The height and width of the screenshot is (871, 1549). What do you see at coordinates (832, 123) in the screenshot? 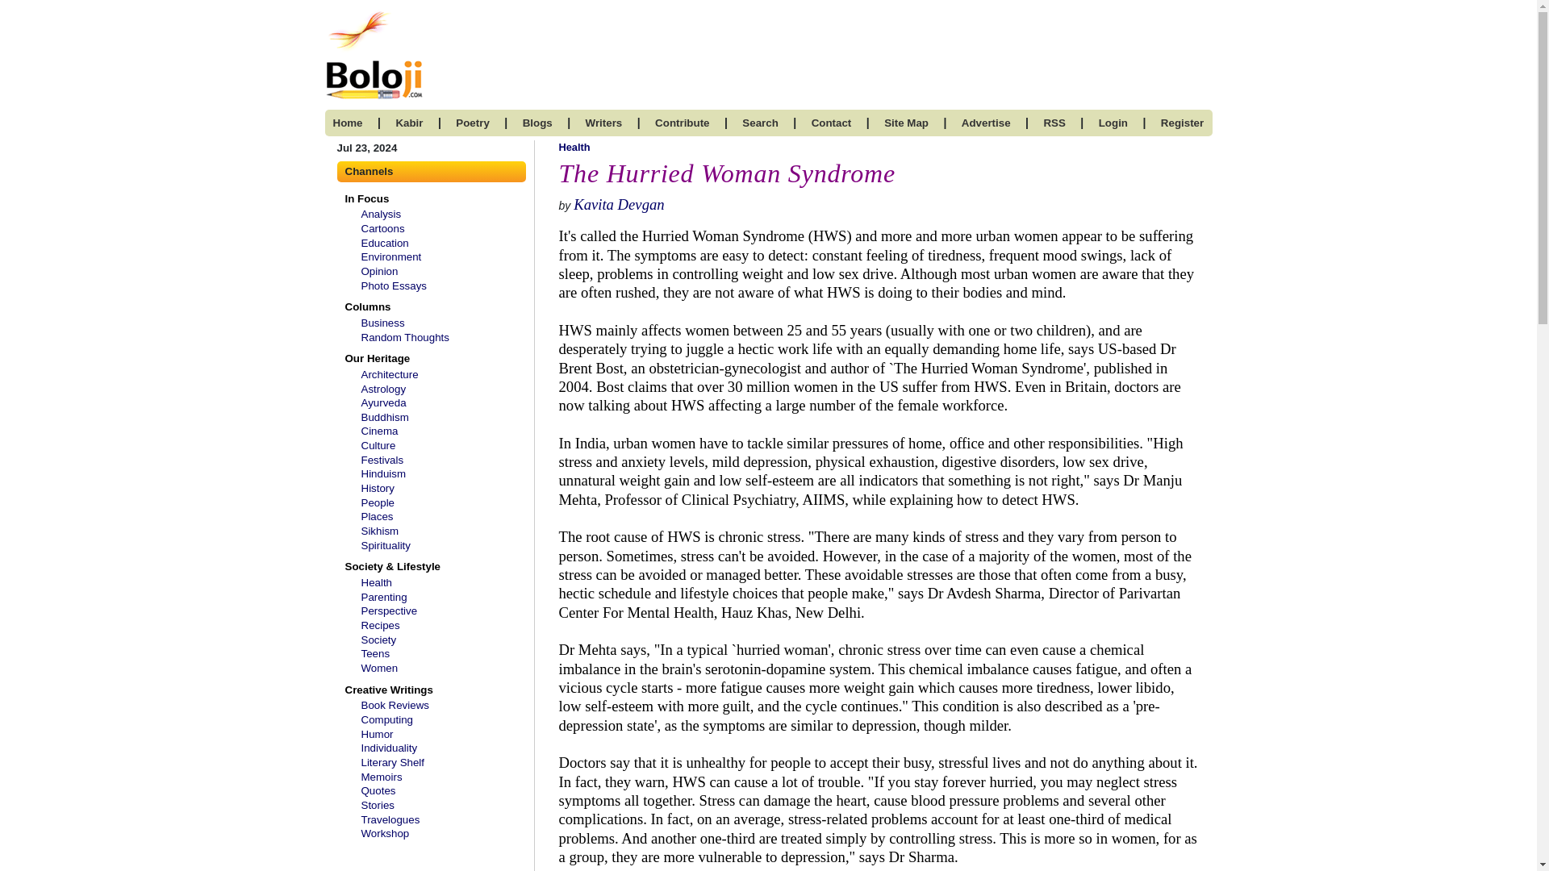
I see `Contact` at bounding box center [832, 123].